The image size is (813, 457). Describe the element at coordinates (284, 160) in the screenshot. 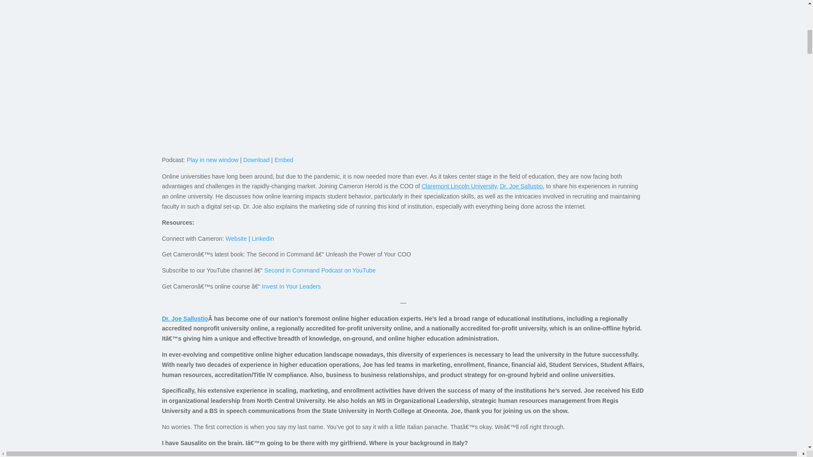

I see `Embed` at that location.